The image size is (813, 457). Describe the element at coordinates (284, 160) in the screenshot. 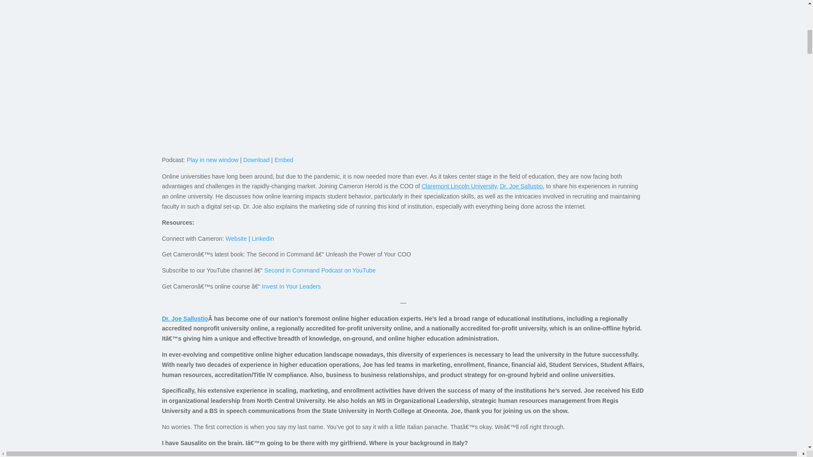

I see `Embed` at that location.